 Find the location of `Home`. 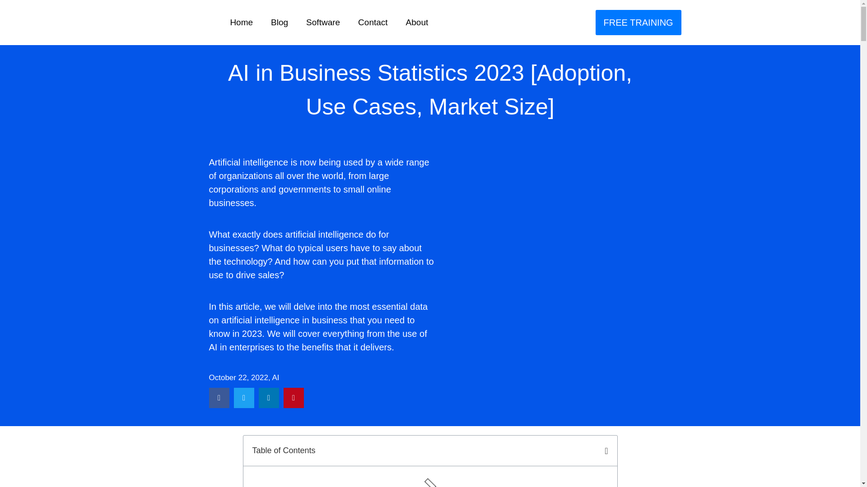

Home is located at coordinates (241, 23).